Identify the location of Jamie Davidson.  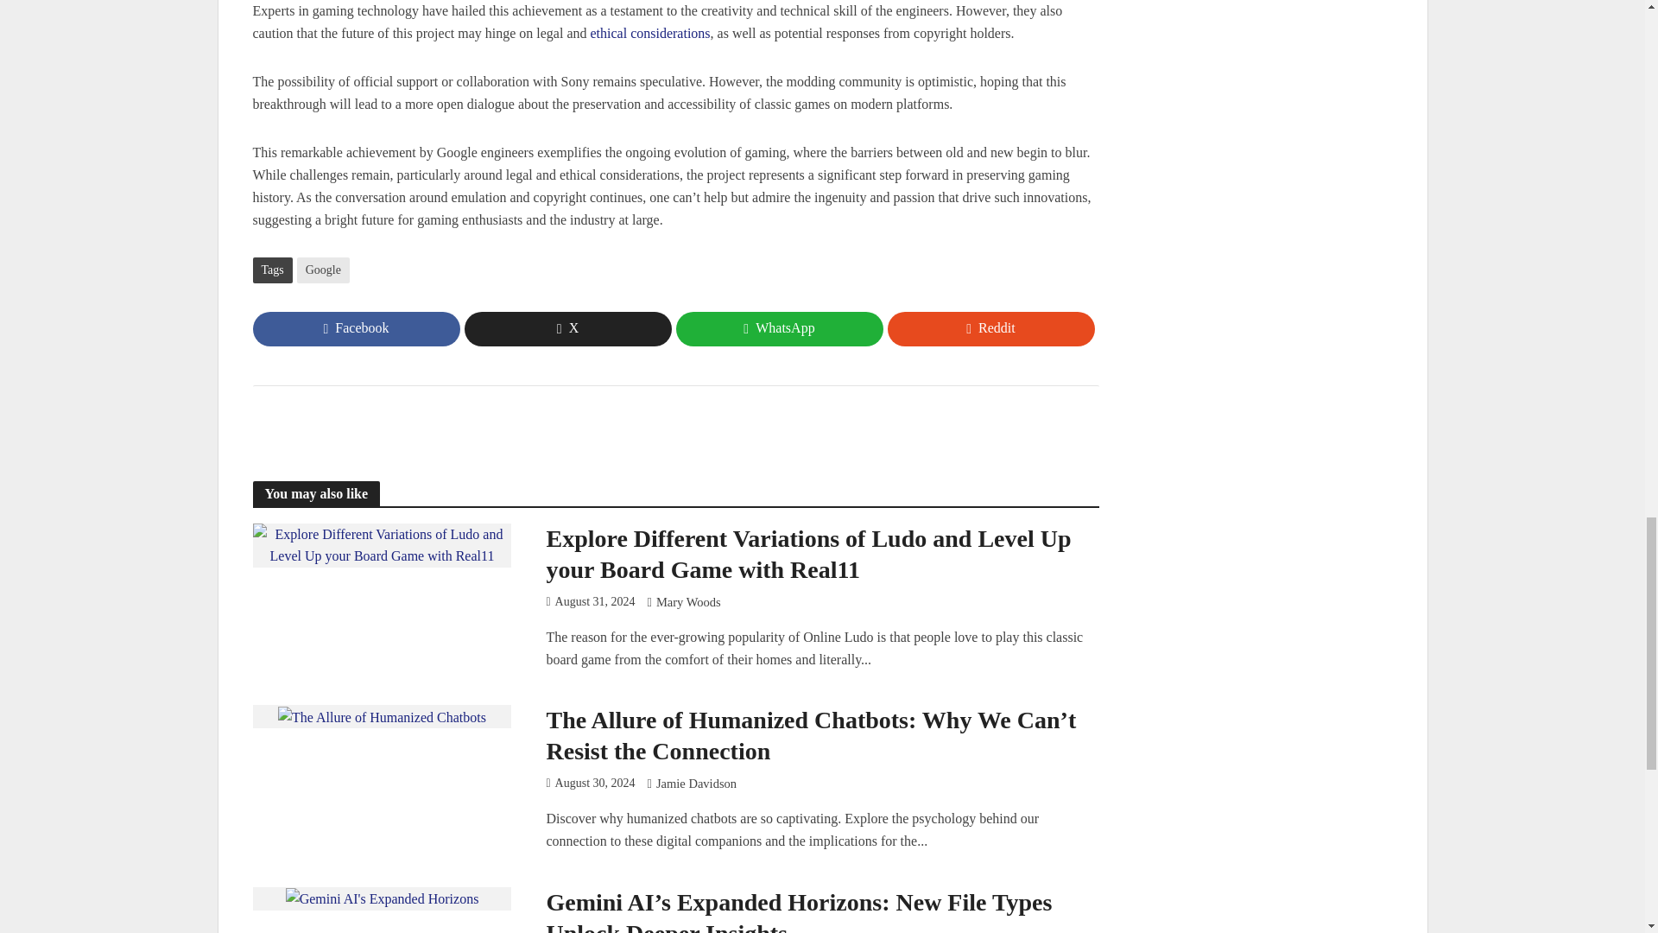
(696, 784).